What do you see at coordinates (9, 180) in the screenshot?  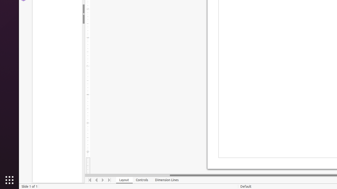 I see `Show Applications` at bounding box center [9, 180].